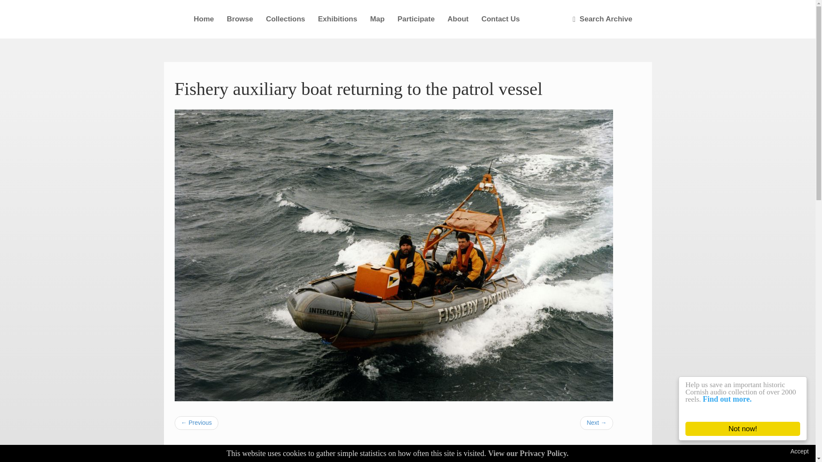 The width and height of the screenshot is (822, 462). Describe the element at coordinates (337, 19) in the screenshot. I see `Exhibitions` at that location.